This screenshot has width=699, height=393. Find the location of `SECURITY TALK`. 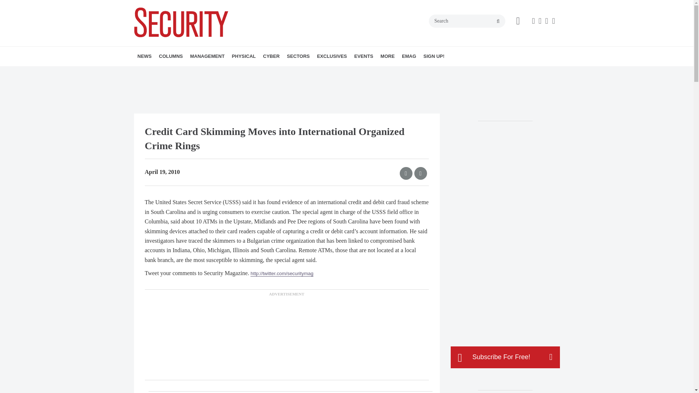

SECURITY TALK is located at coordinates (207, 72).